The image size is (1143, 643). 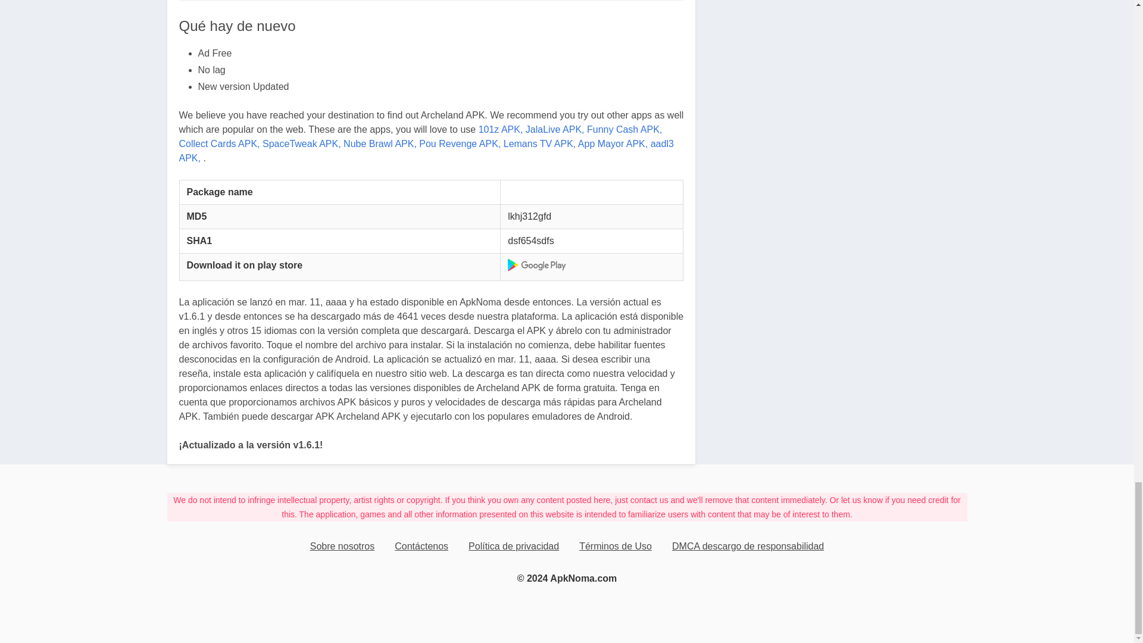 What do you see at coordinates (501, 129) in the screenshot?
I see `101z APK APK` at bounding box center [501, 129].